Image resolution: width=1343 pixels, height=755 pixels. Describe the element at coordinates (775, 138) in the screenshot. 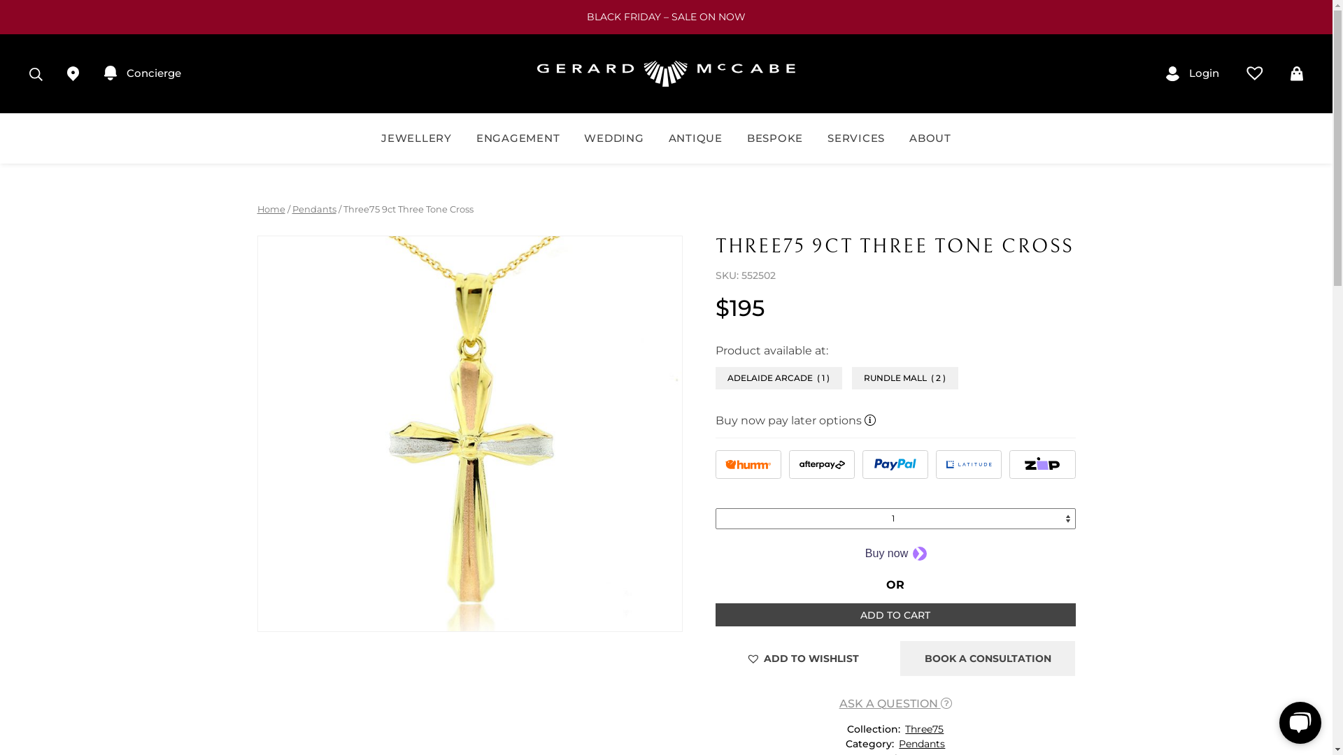

I see `BESPOKE` at that location.